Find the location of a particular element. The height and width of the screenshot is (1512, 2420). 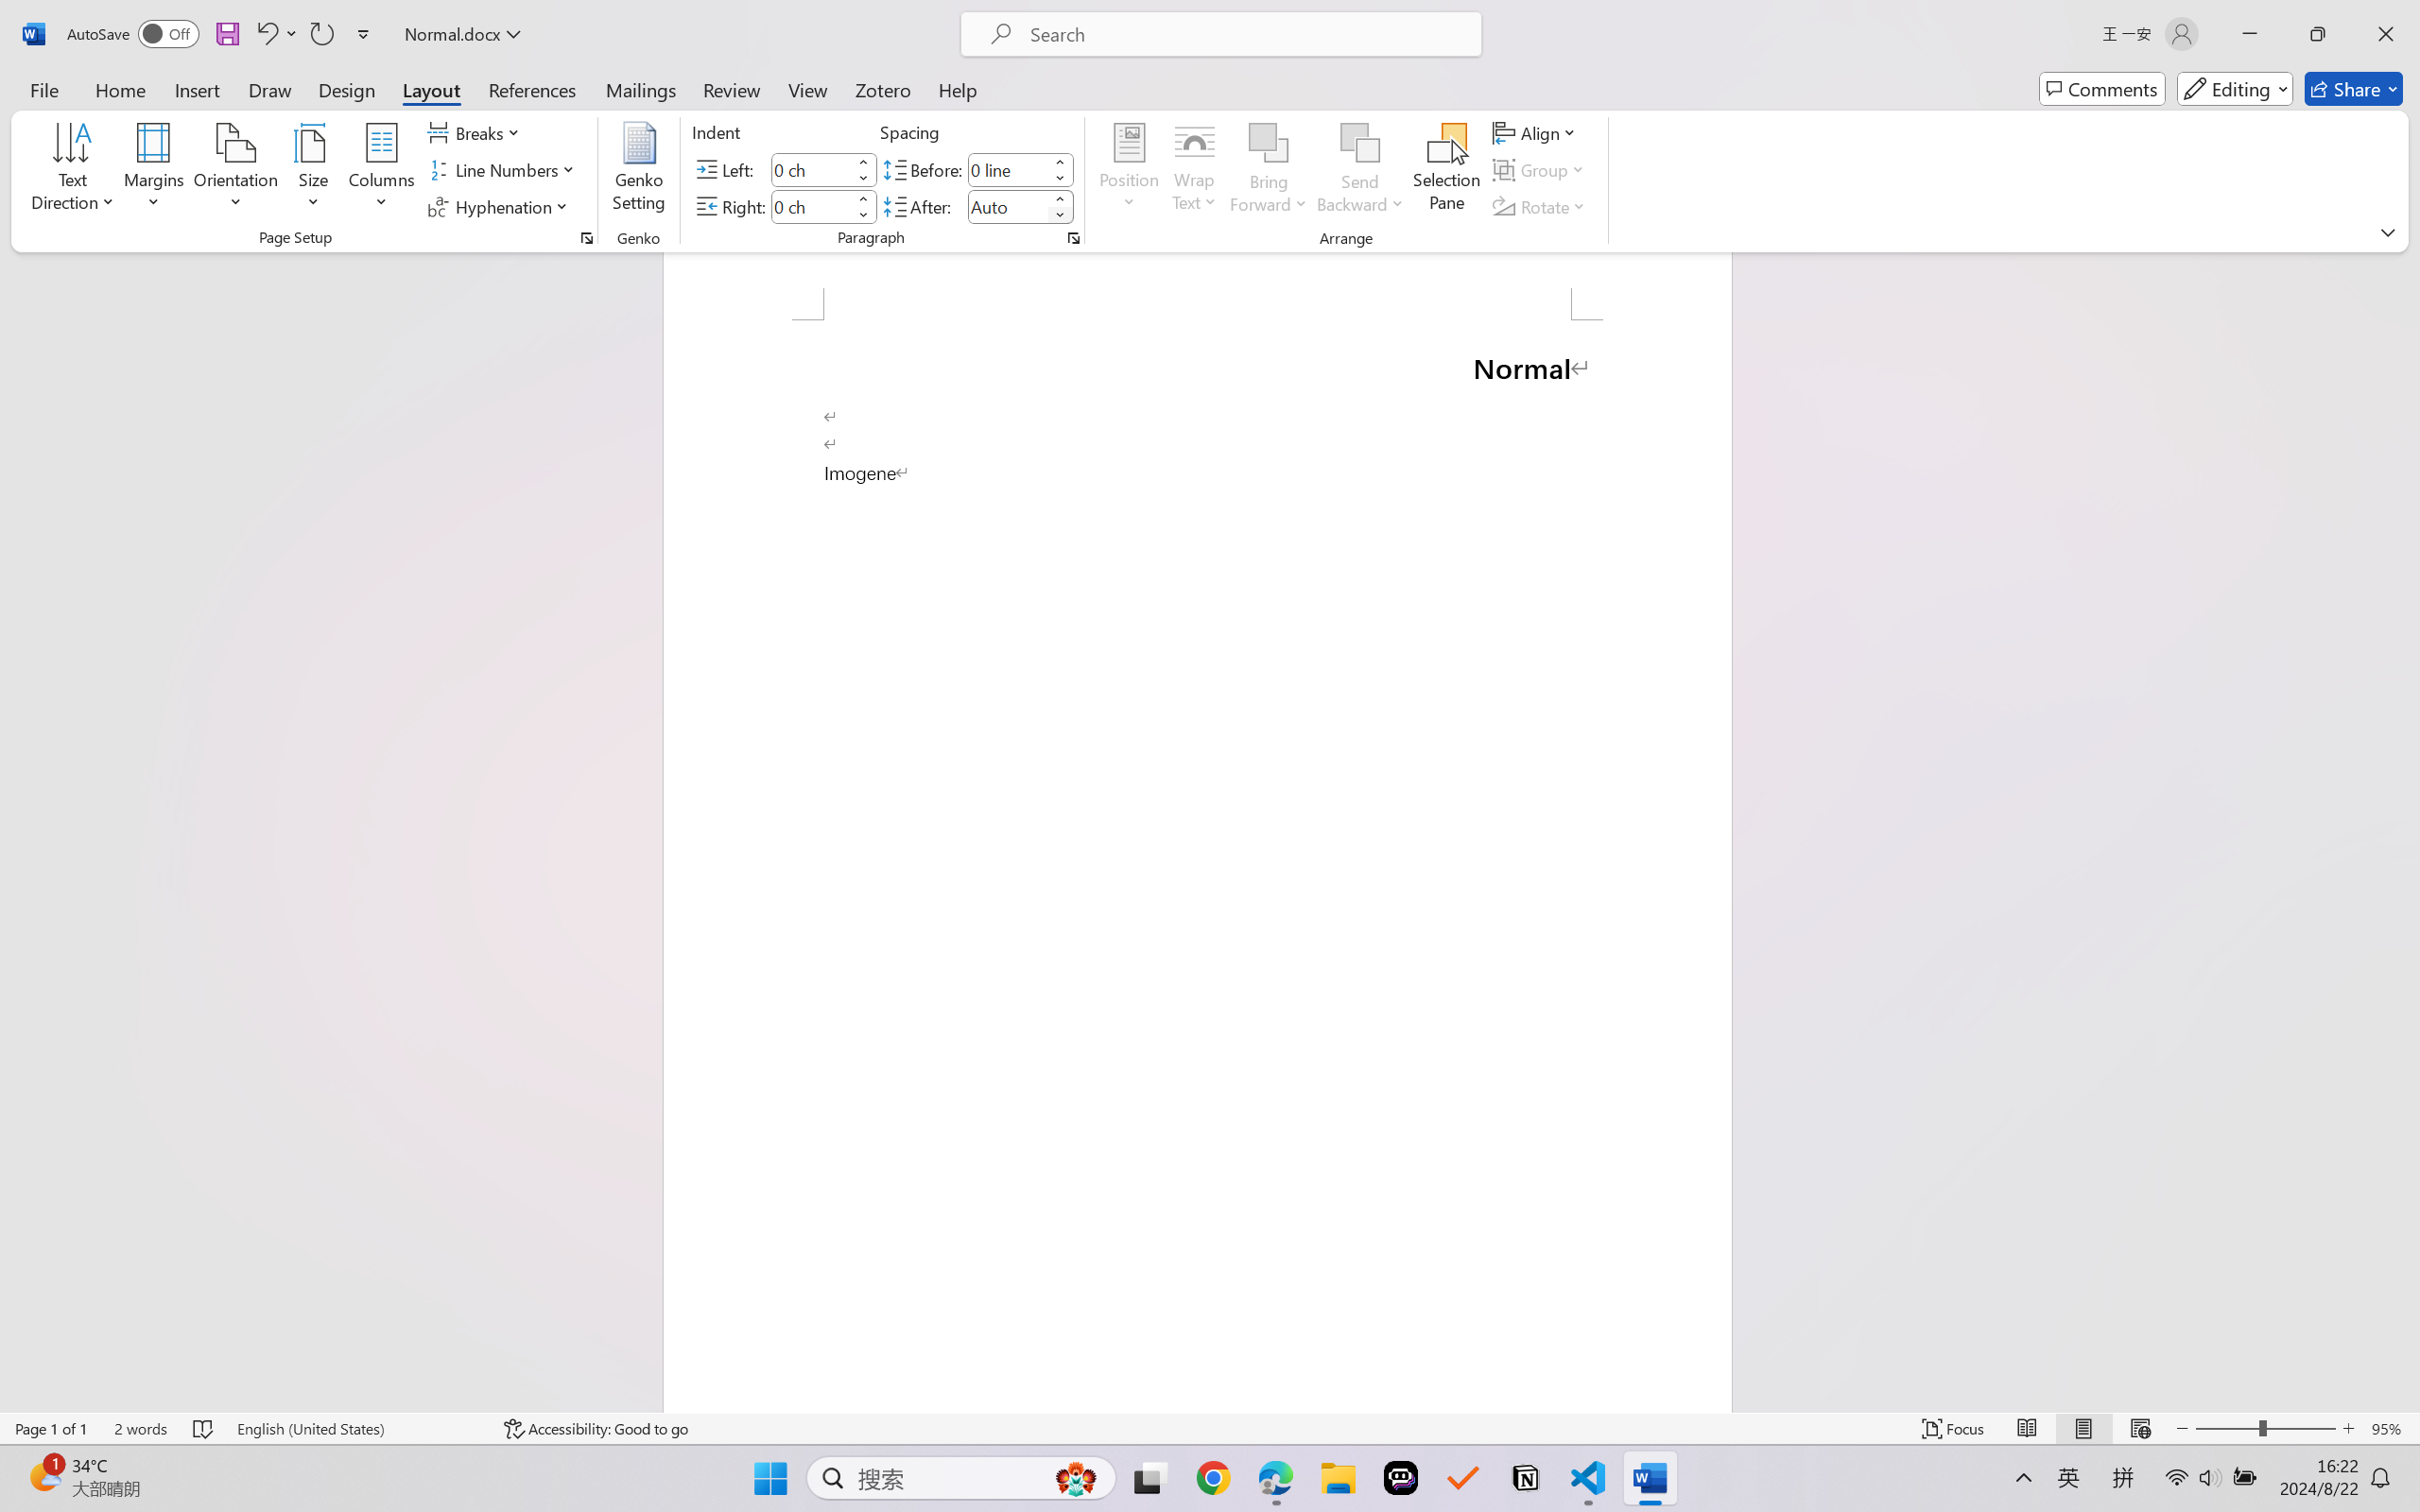

Rotate is located at coordinates (1541, 206).